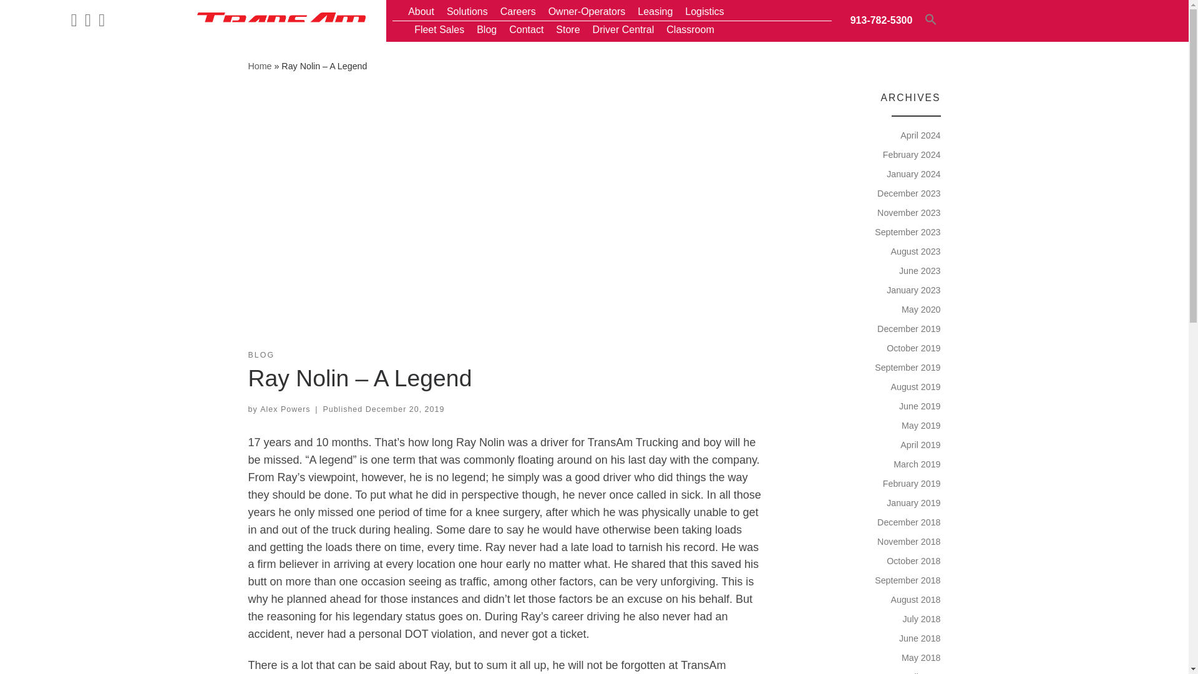 Image resolution: width=1198 pixels, height=674 pixels. I want to click on Store, so click(567, 29).